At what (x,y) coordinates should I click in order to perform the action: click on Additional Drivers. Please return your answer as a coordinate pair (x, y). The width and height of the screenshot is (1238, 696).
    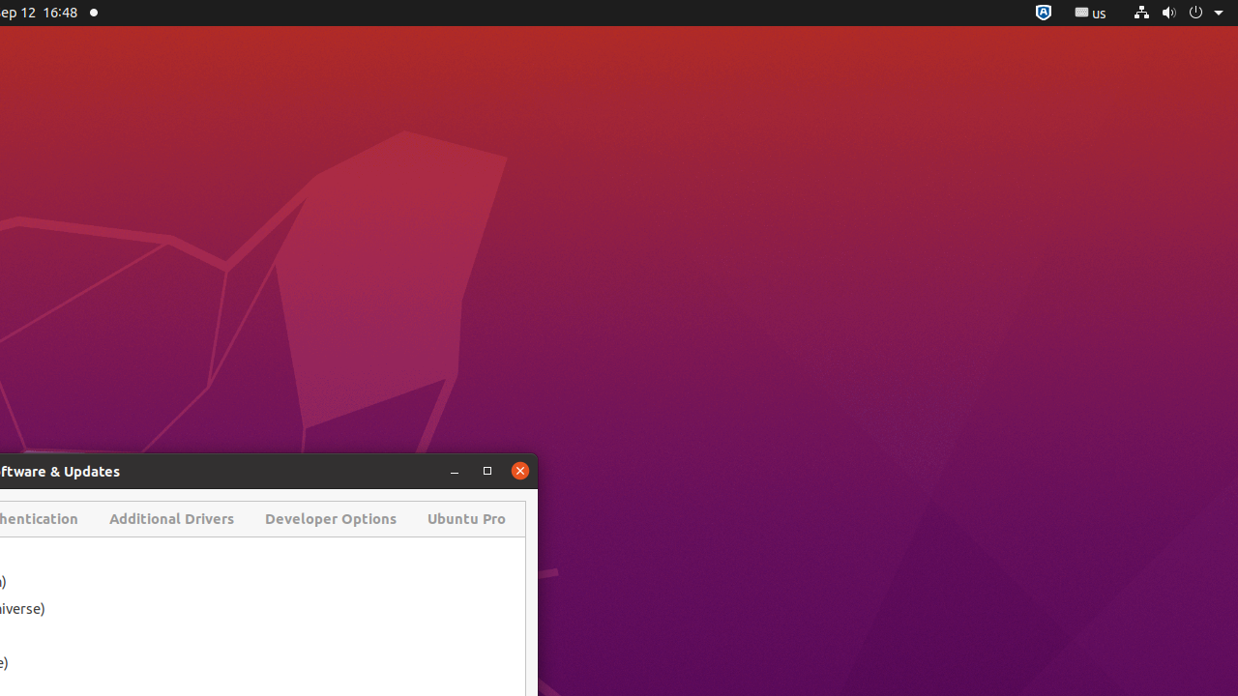
    Looking at the image, I should click on (172, 519).